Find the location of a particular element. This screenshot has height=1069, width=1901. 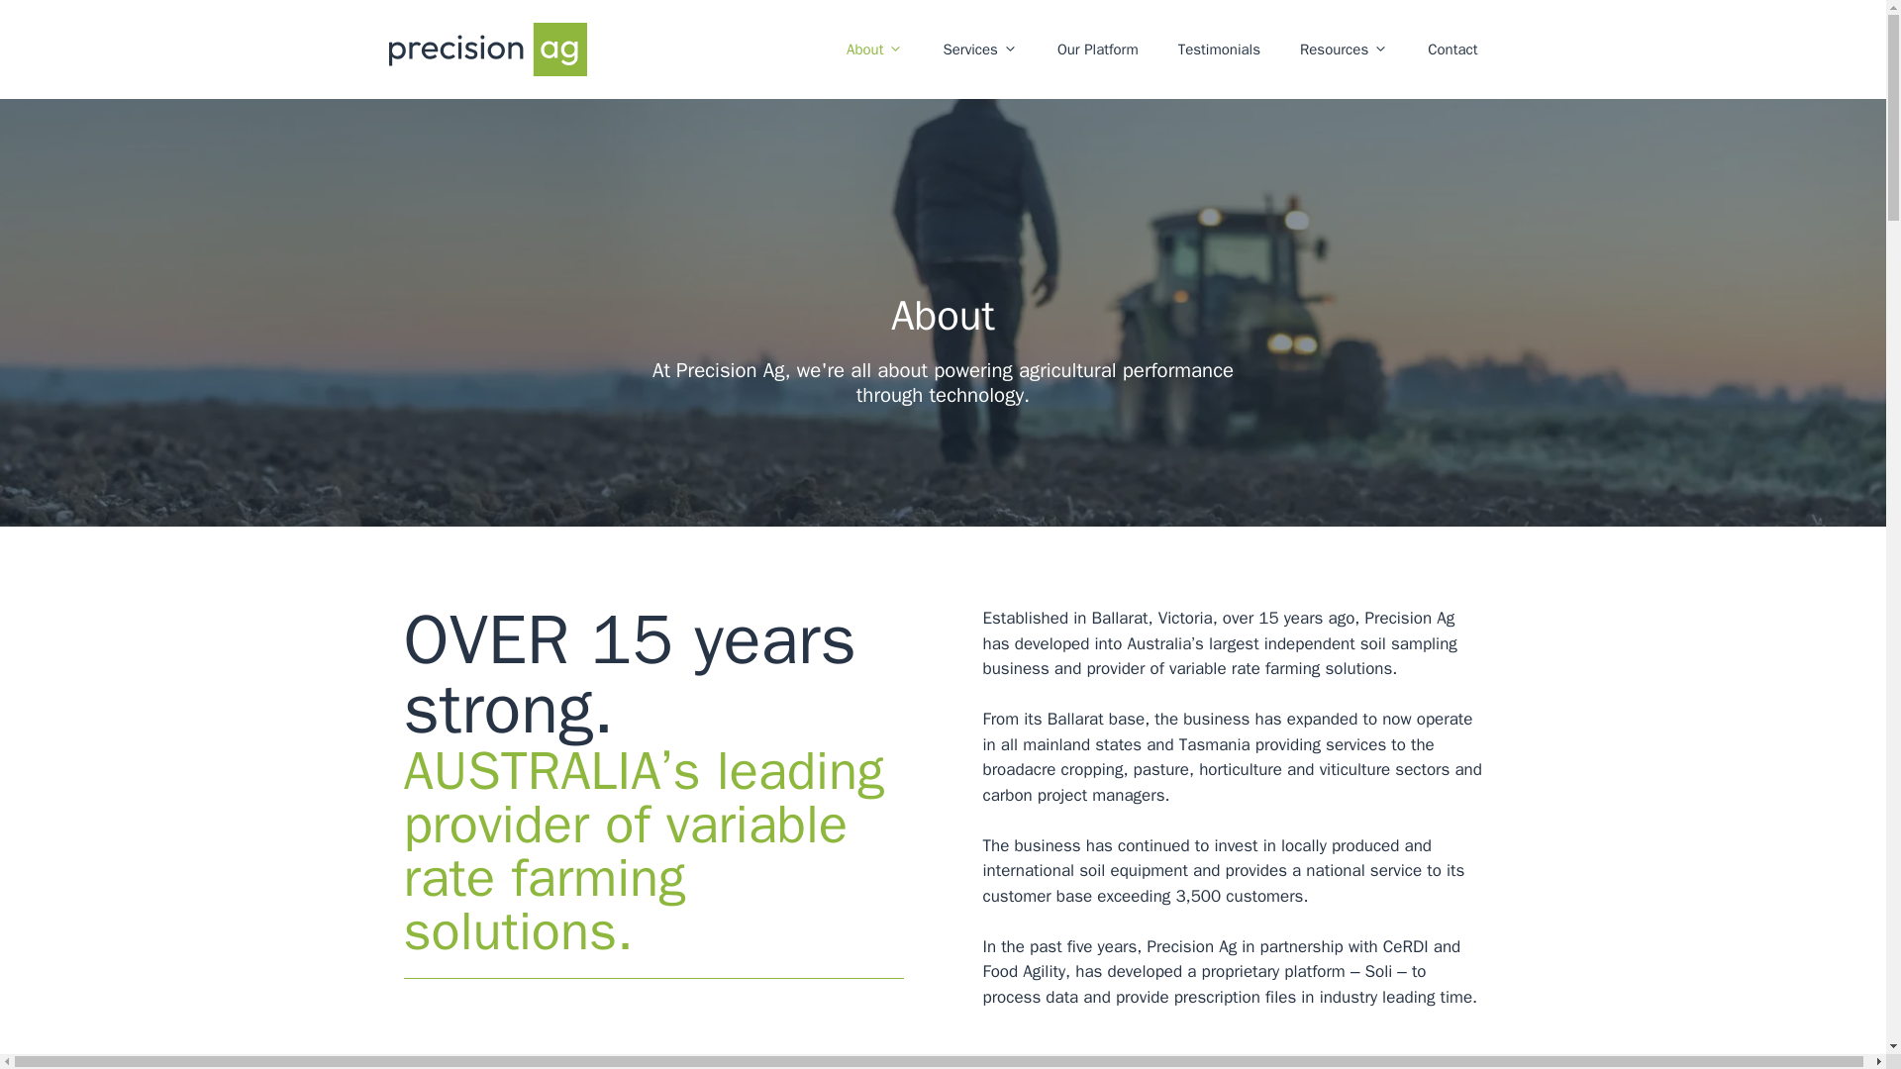

Our Platform is located at coordinates (1097, 49).